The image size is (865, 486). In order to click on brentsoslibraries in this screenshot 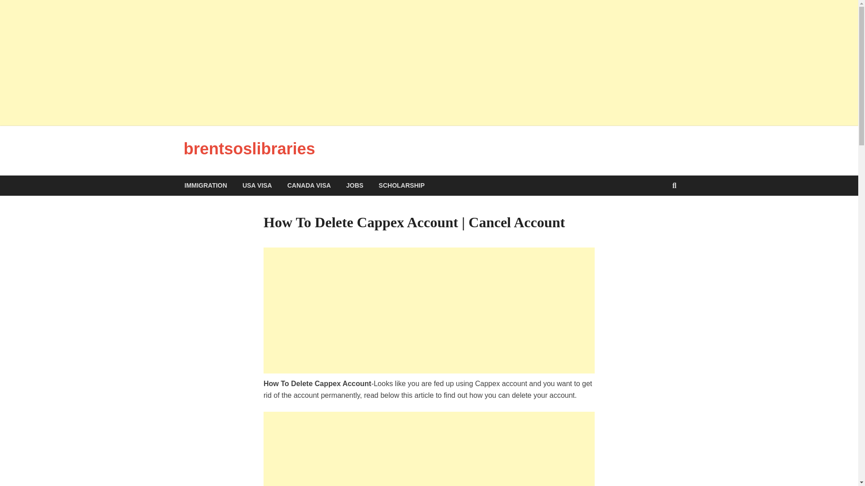, I will do `click(250, 148)`.